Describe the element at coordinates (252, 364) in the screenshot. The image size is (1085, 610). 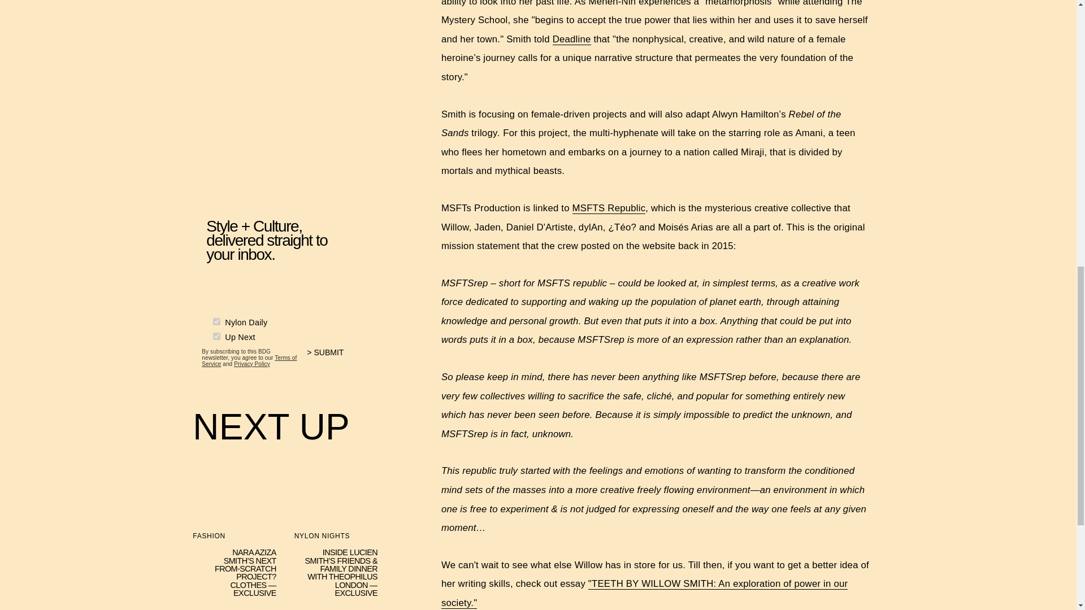
I see `Privacy Policy` at that location.